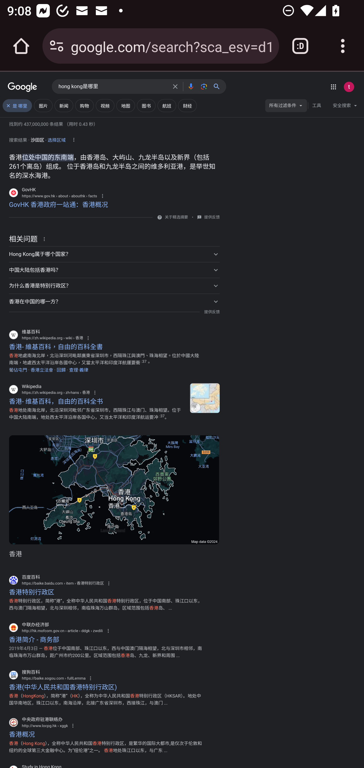 The height and width of the screenshot is (768, 364). Describe the element at coordinates (84, 106) in the screenshot. I see `购物` at that location.